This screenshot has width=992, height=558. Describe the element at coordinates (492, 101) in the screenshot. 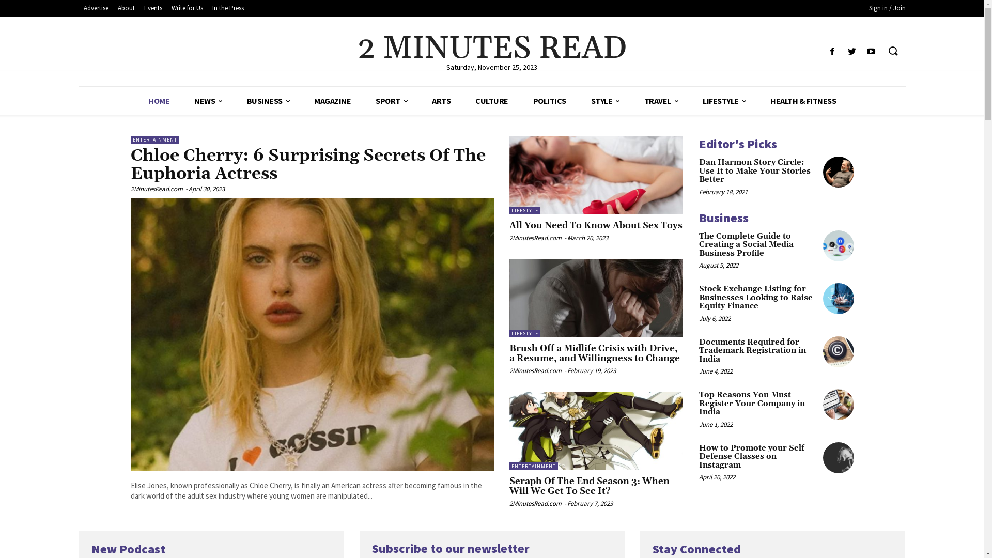

I see `CULTURE` at that location.